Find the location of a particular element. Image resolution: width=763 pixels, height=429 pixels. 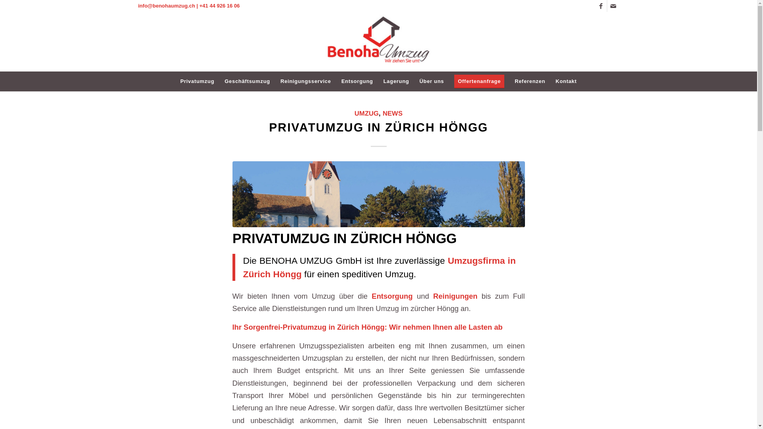

Facebook is located at coordinates (601, 6).